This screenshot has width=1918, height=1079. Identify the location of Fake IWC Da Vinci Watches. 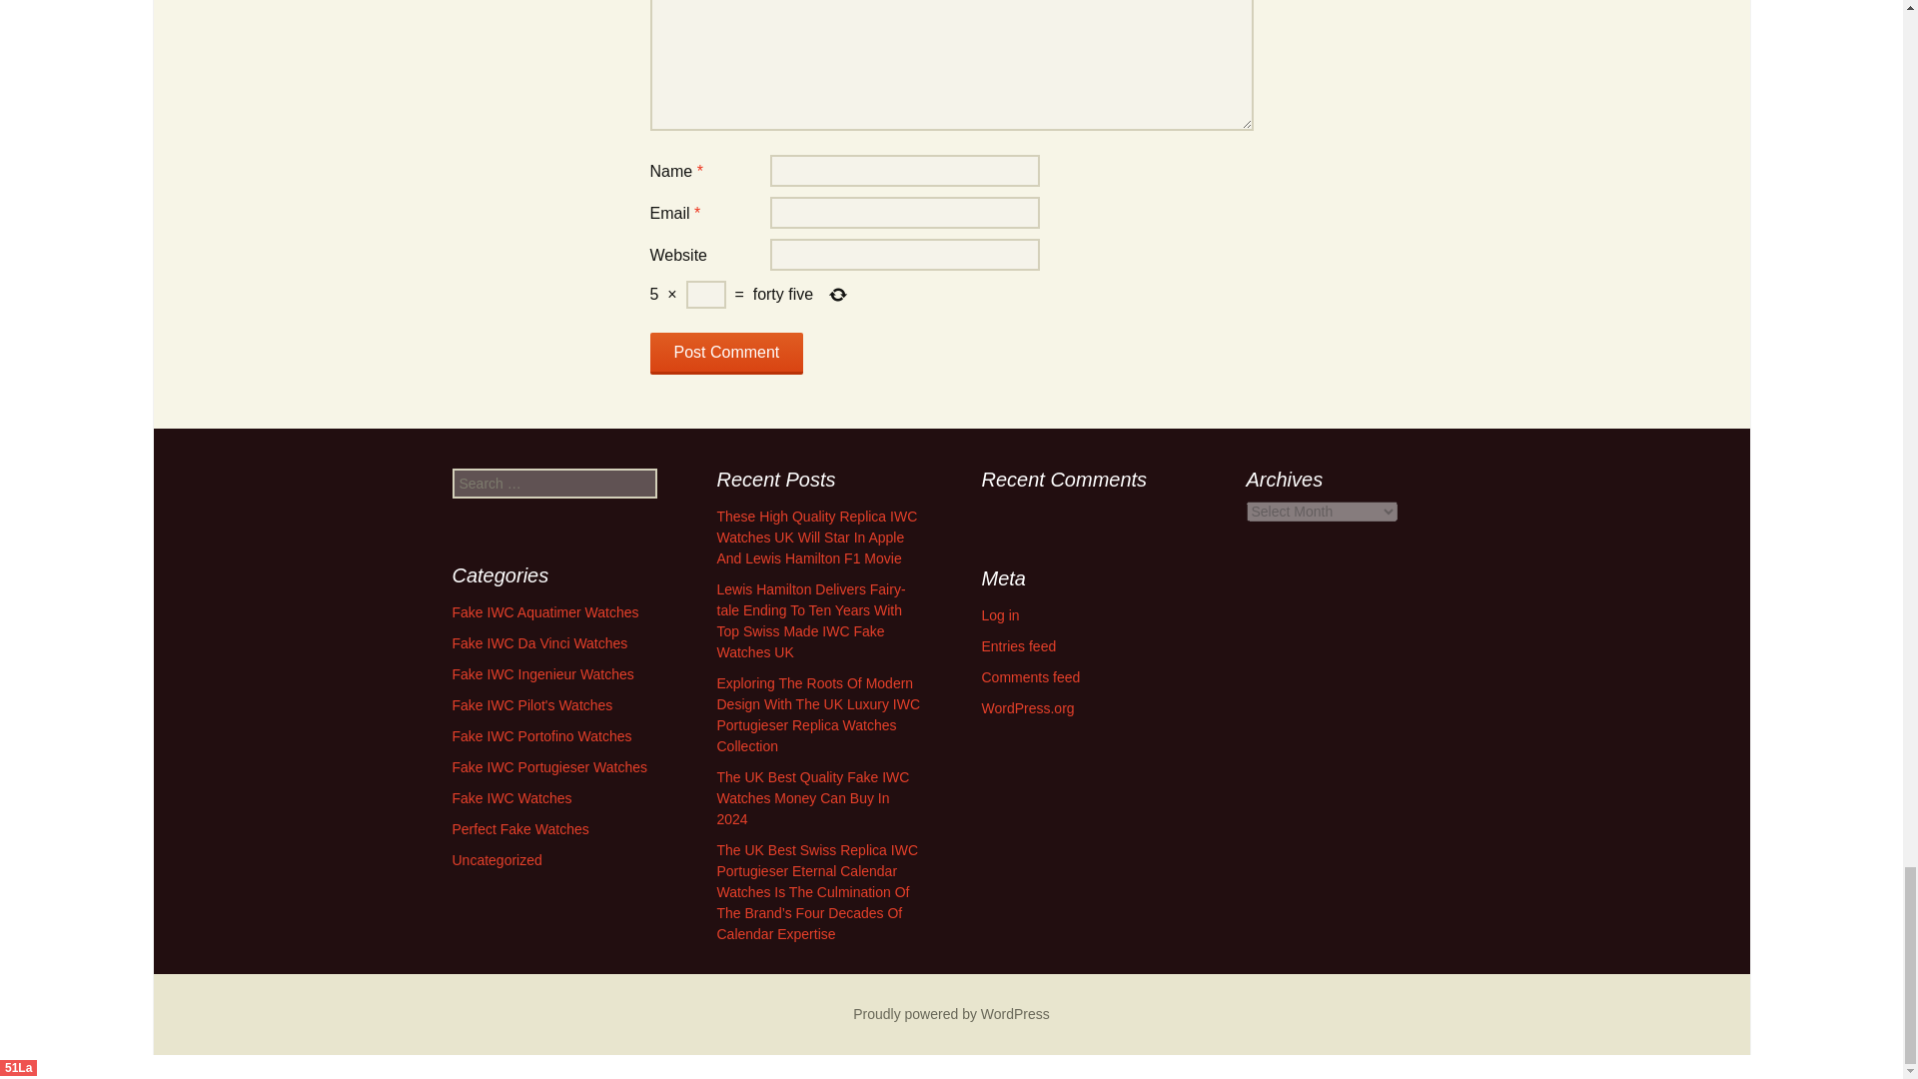
(538, 643).